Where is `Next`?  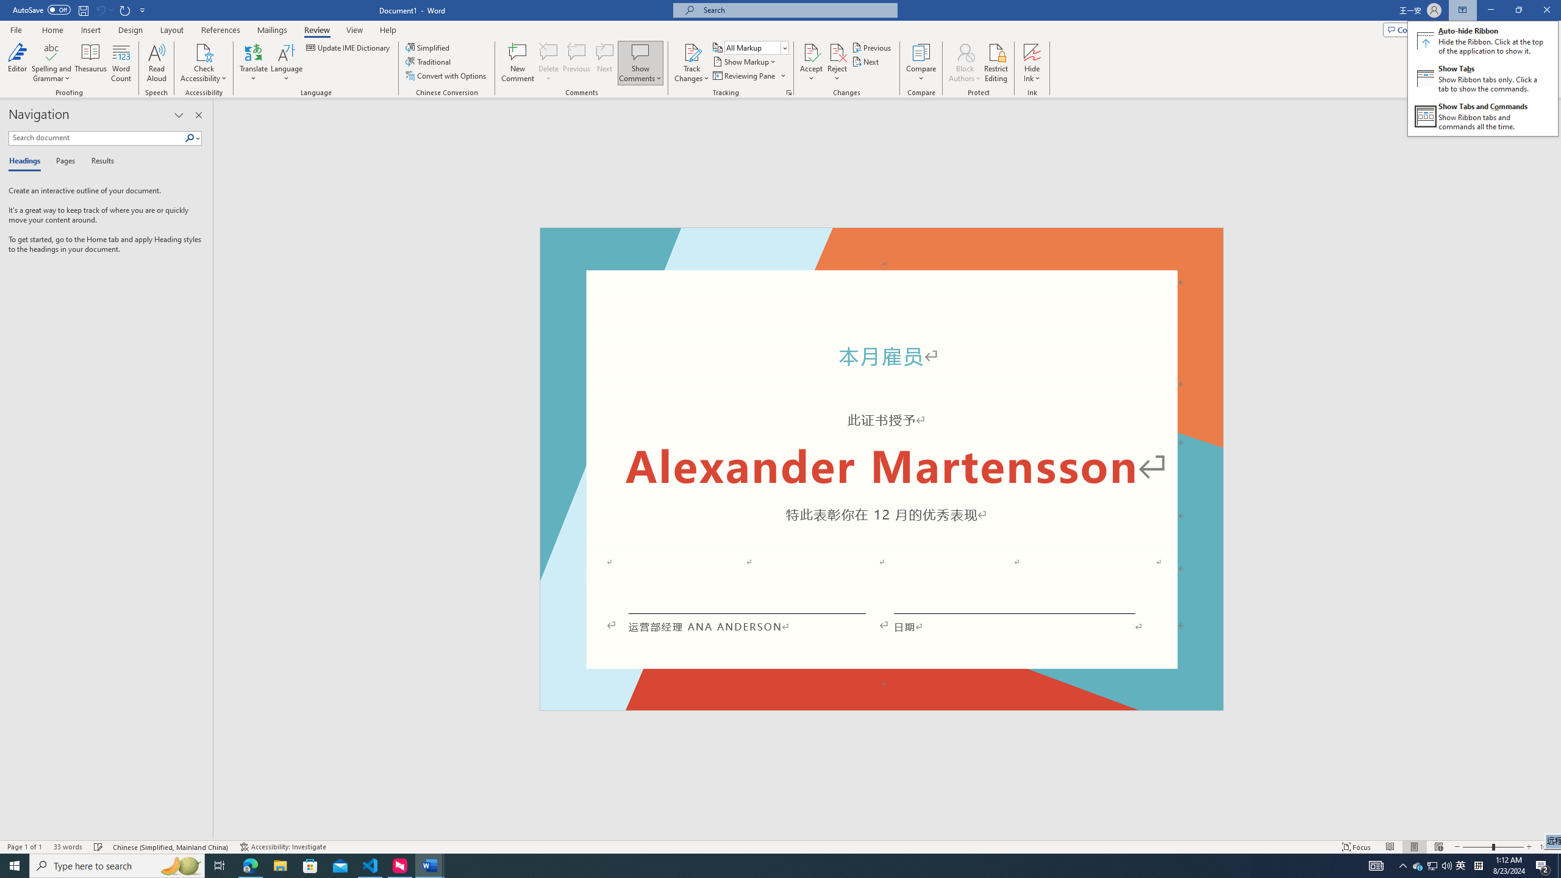
Next is located at coordinates (867, 61).